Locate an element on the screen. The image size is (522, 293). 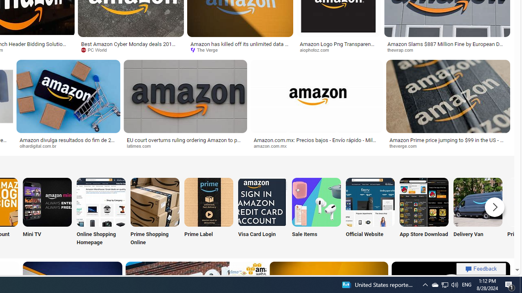
App Store Download is located at coordinates (424, 212).